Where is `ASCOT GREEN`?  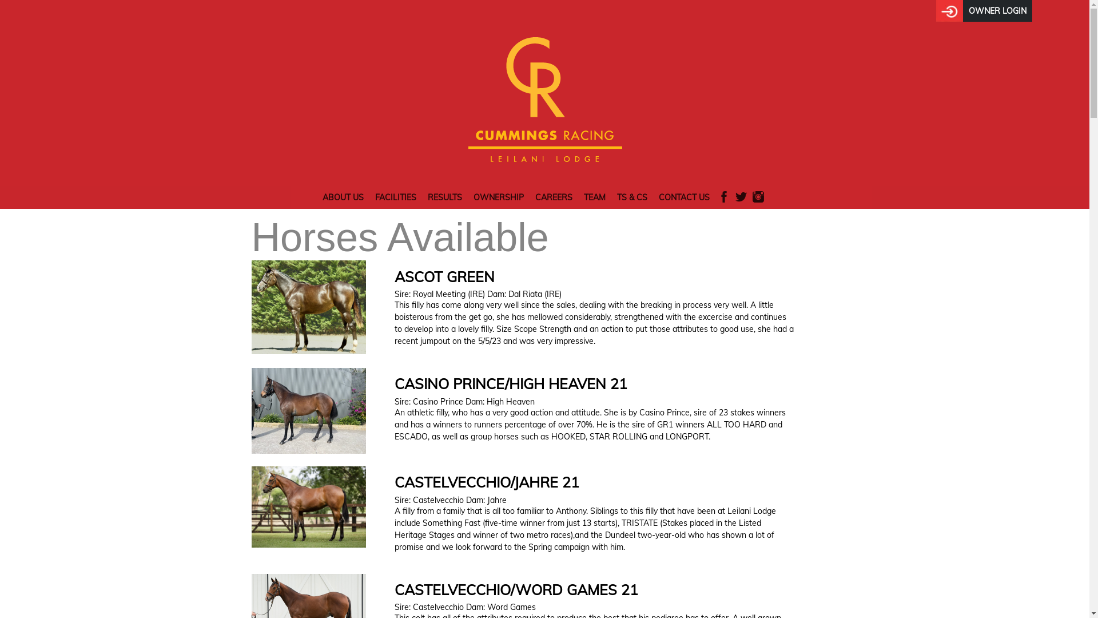 ASCOT GREEN is located at coordinates (445, 277).